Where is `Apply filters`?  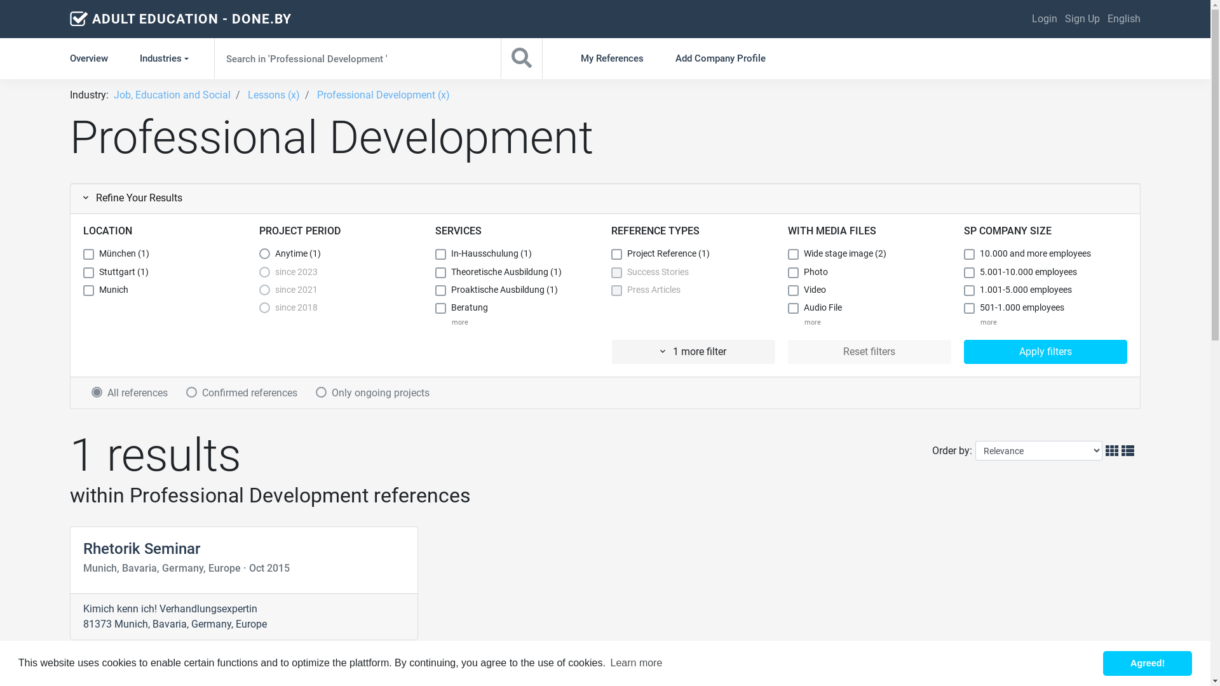 Apply filters is located at coordinates (1046, 352).